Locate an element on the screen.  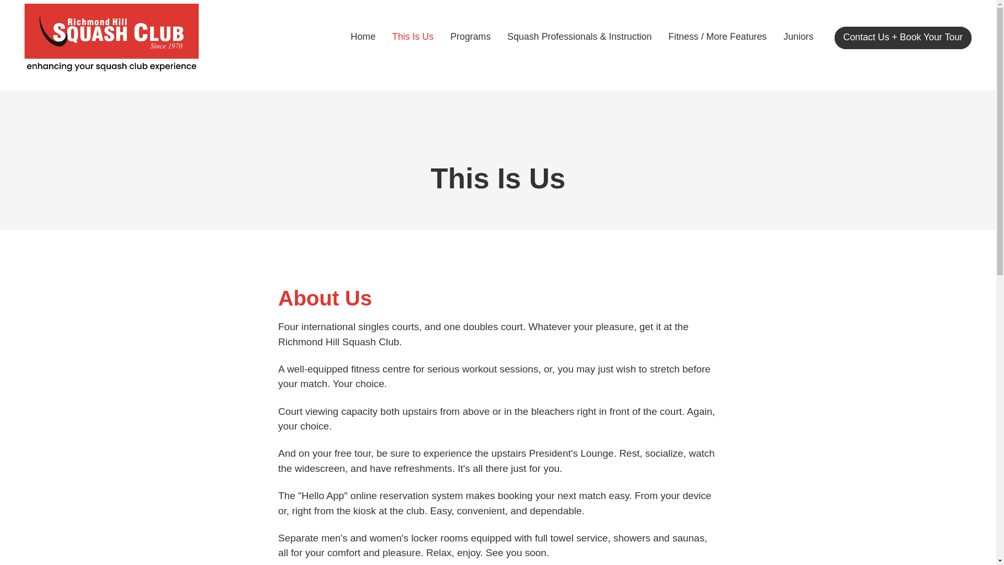
Home is located at coordinates (363, 37).